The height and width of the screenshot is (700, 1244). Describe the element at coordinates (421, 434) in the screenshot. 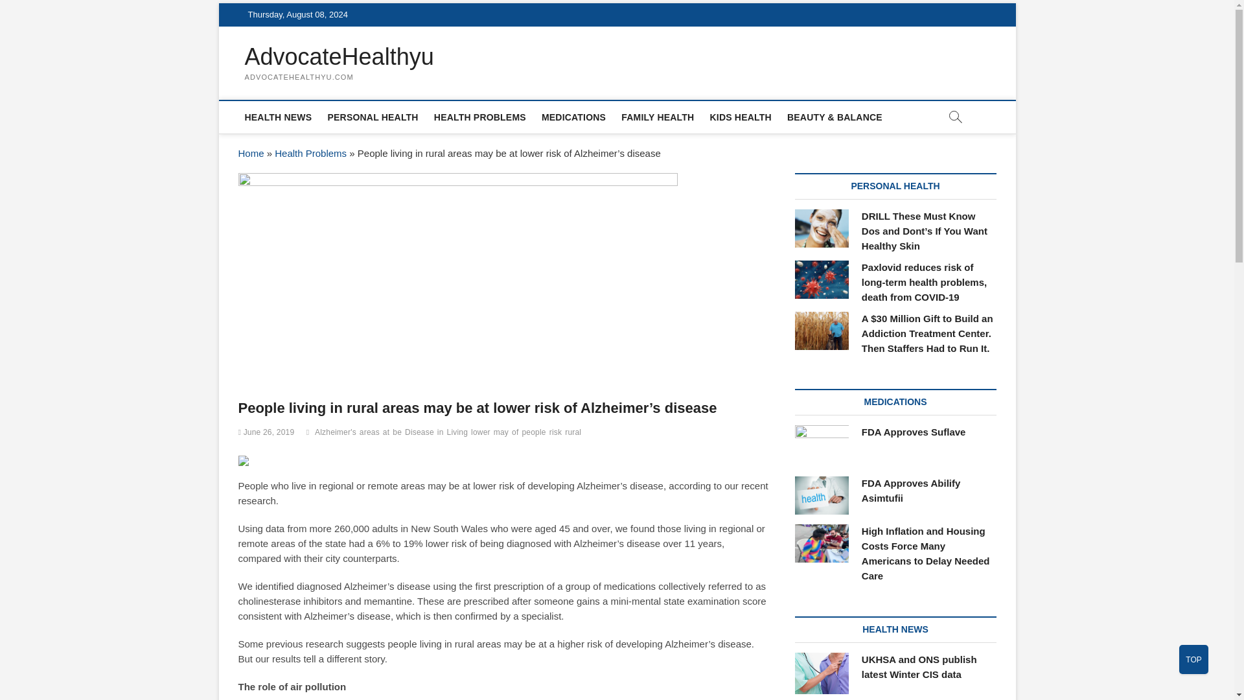

I see `Disease` at that location.